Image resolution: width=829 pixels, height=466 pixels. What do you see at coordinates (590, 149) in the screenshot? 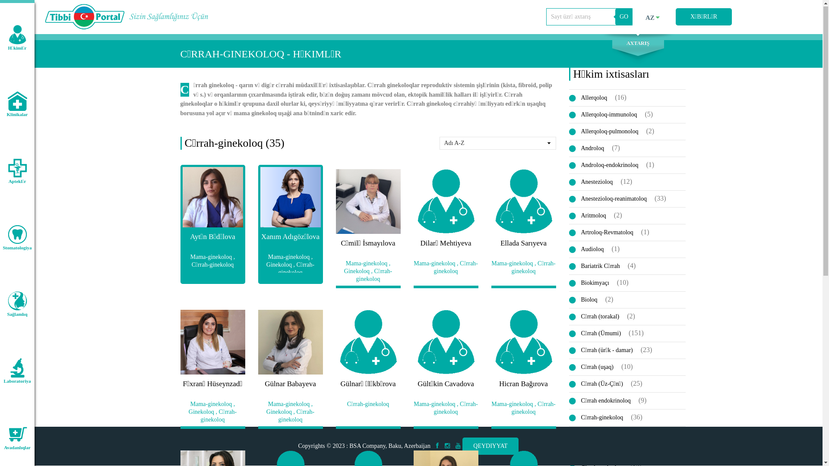
I see `Androloq` at bounding box center [590, 149].